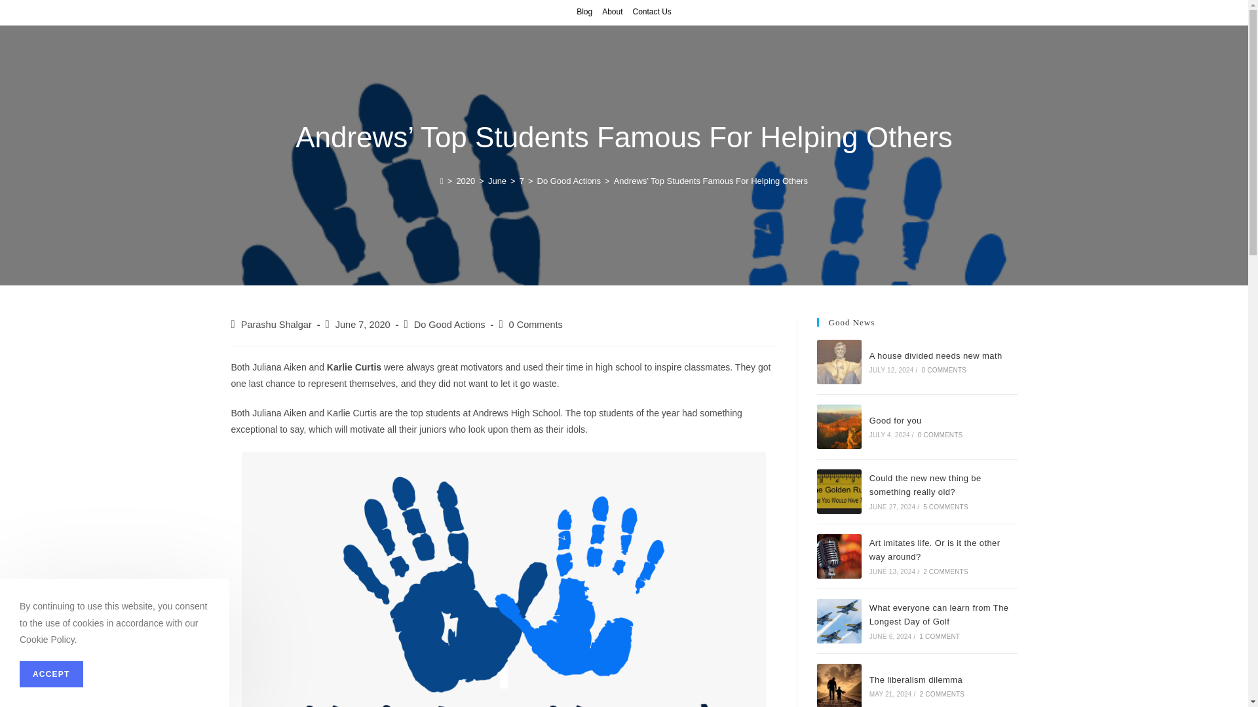 The image size is (1258, 707). I want to click on 0 Comments, so click(536, 325).